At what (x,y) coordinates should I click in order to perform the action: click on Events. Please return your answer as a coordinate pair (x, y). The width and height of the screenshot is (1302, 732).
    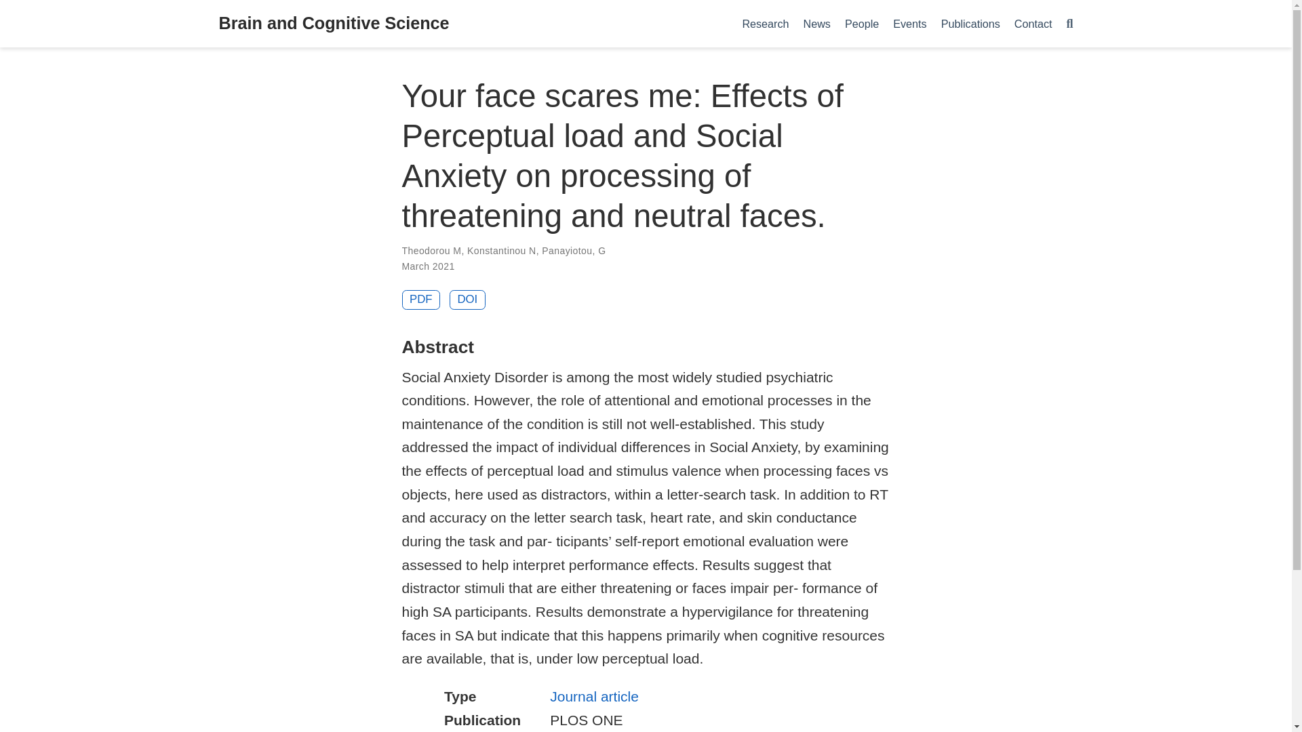
    Looking at the image, I should click on (910, 23).